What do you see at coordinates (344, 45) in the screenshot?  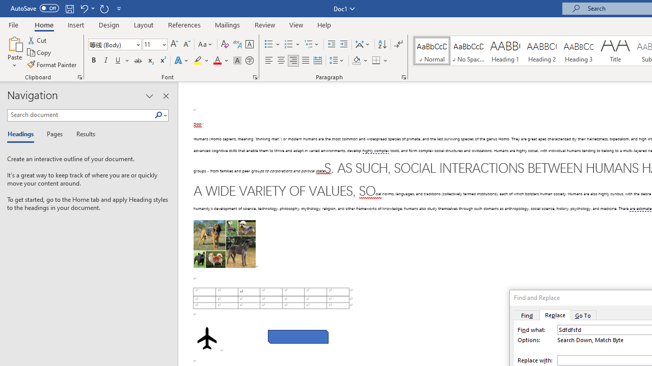 I see `Increase Indent` at bounding box center [344, 45].